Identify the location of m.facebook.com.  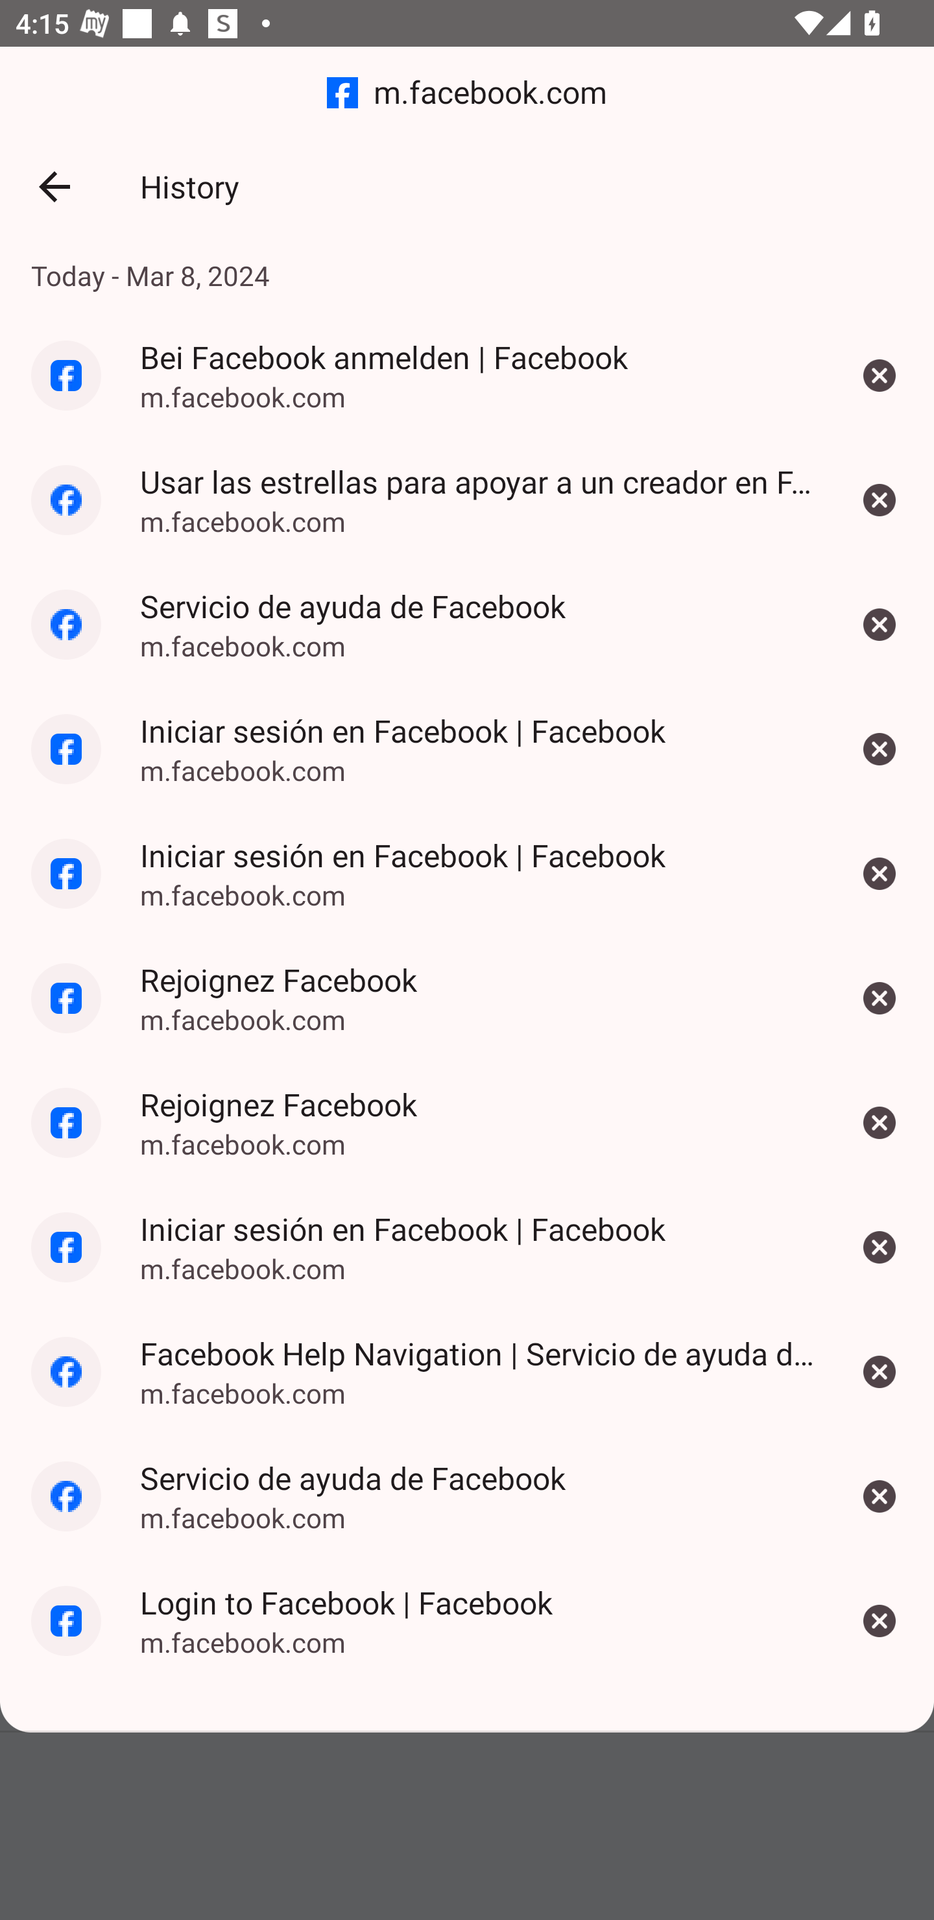
(467, 93).